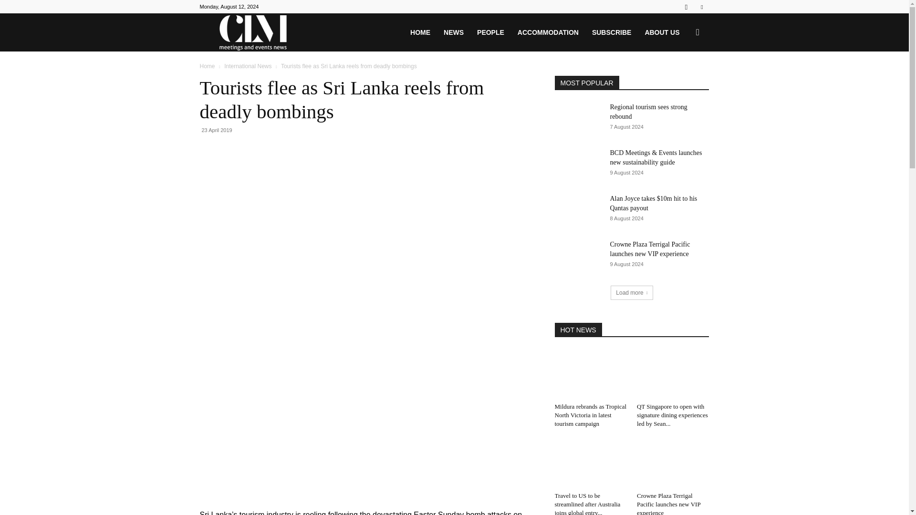 This screenshot has width=916, height=515. I want to click on Home, so click(207, 66).